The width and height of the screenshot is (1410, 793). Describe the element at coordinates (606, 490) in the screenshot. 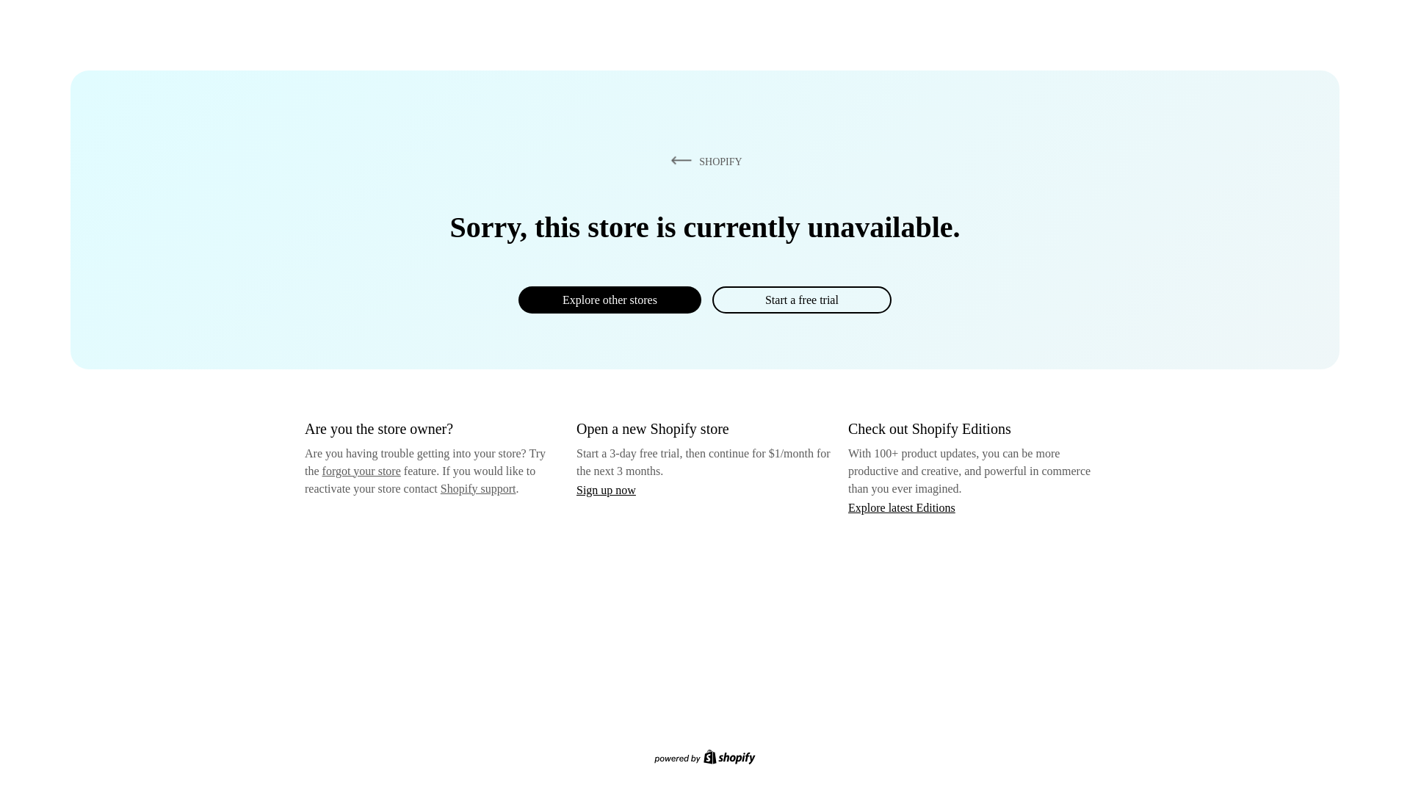

I see `Sign up now` at that location.